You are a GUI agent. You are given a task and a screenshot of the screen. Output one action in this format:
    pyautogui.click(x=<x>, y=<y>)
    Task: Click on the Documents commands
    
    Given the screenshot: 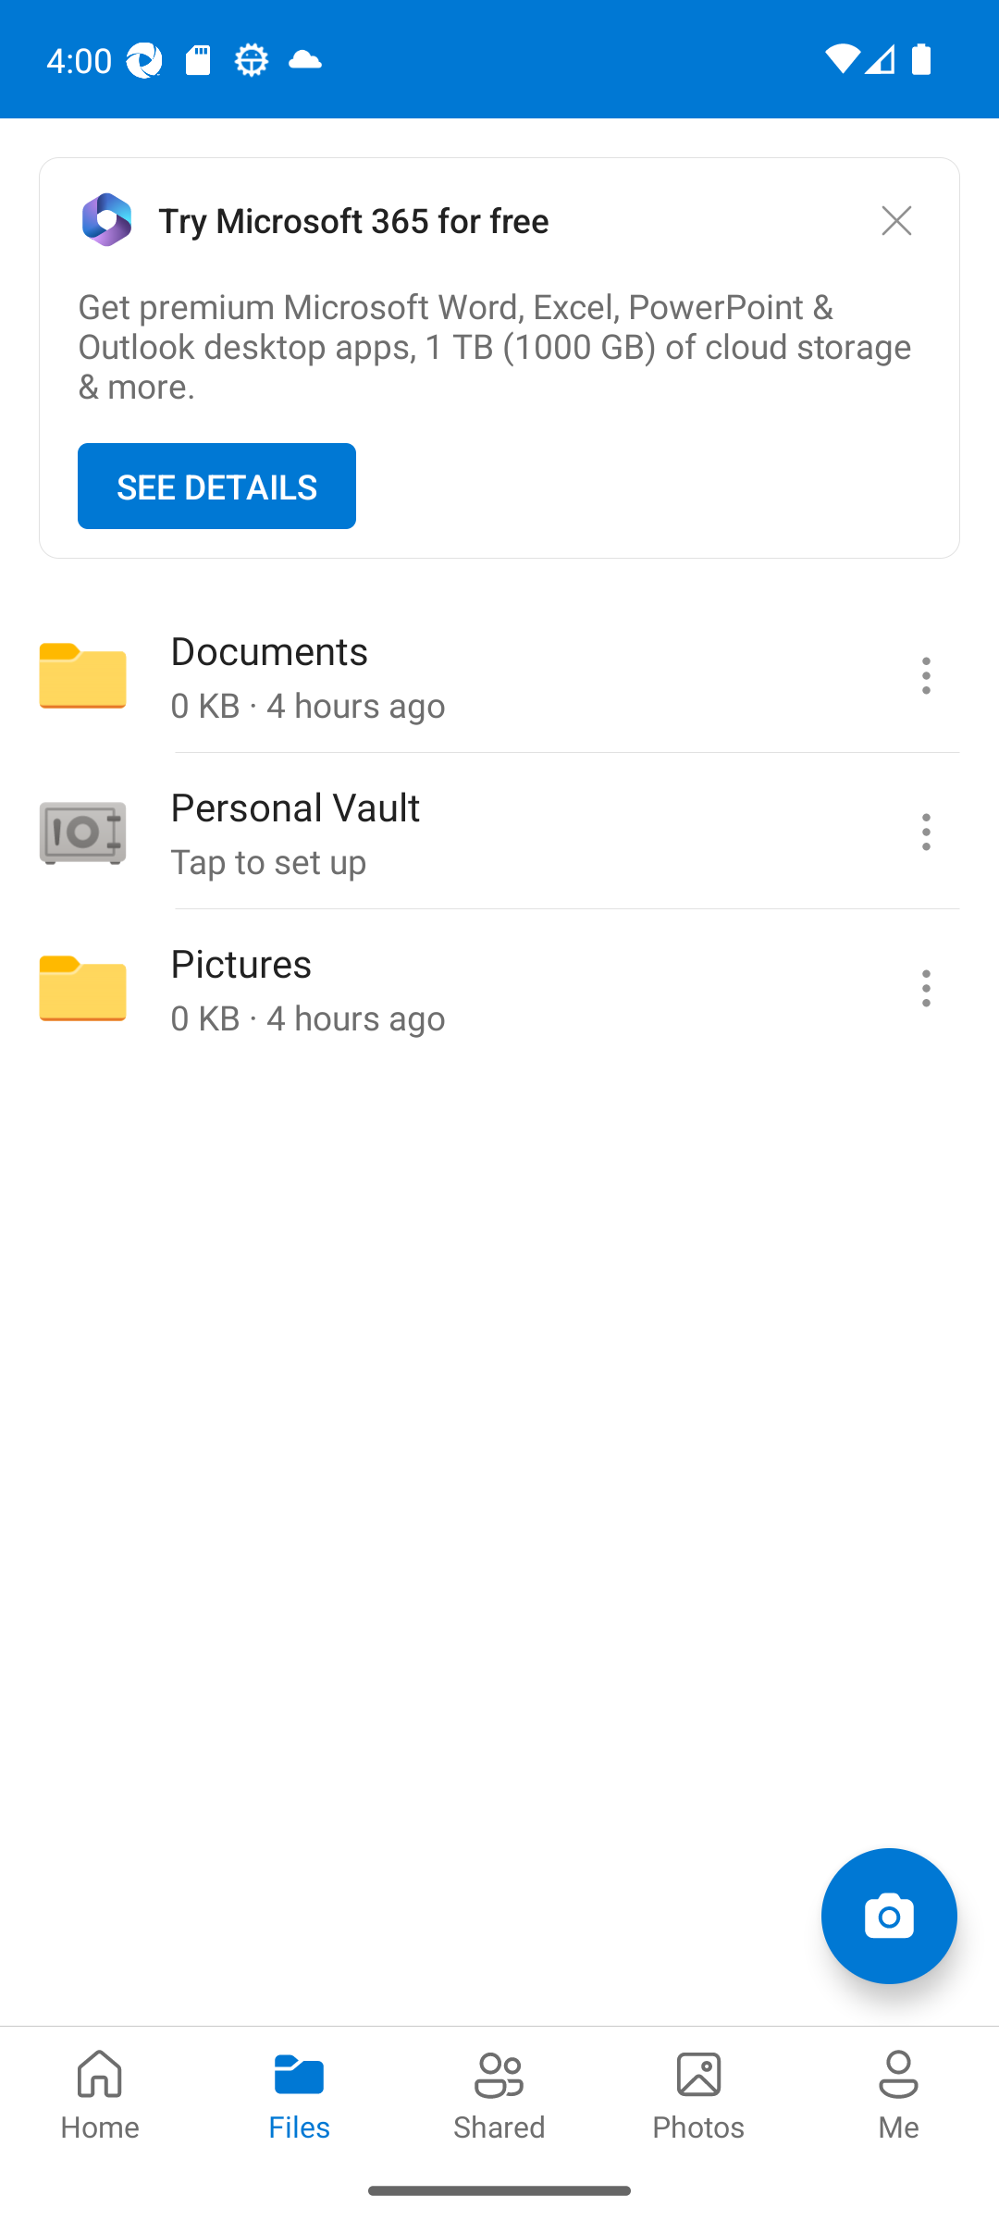 What is the action you would take?
    pyautogui.click(x=925, y=675)
    